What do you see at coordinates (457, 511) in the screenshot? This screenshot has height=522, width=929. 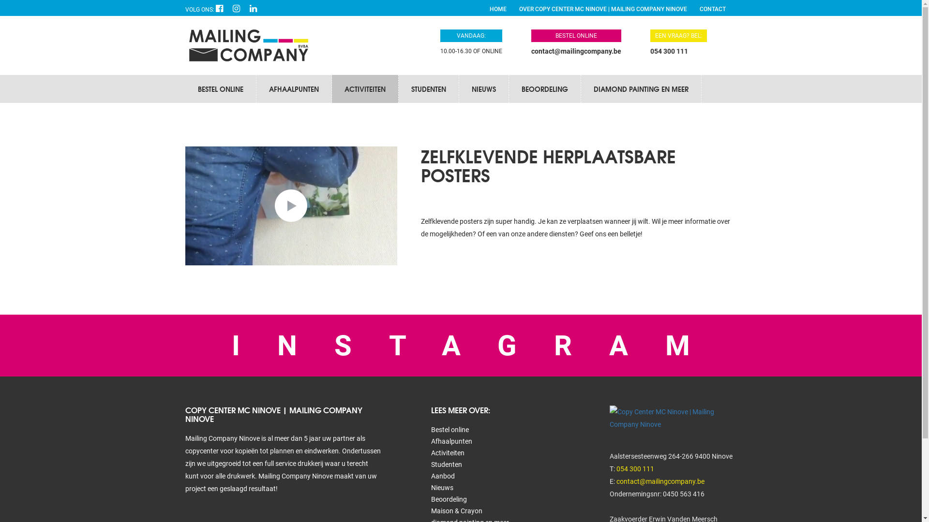 I see `Maison & Crayon` at bounding box center [457, 511].